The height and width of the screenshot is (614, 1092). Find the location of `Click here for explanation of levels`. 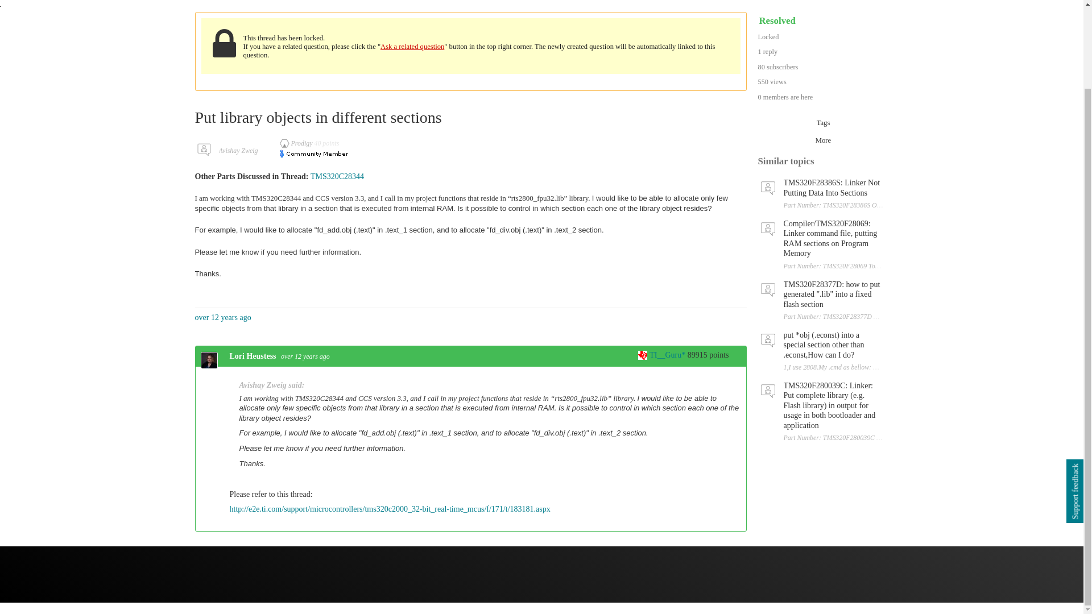

Click here for explanation of levels is located at coordinates (297, 143).